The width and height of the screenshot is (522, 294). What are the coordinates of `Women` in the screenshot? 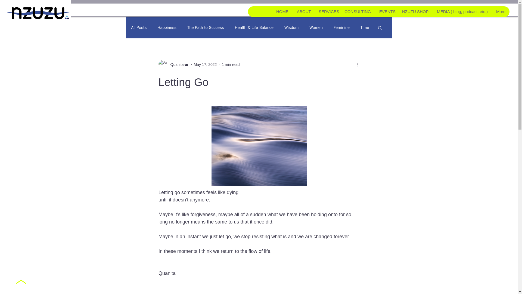 It's located at (316, 27).